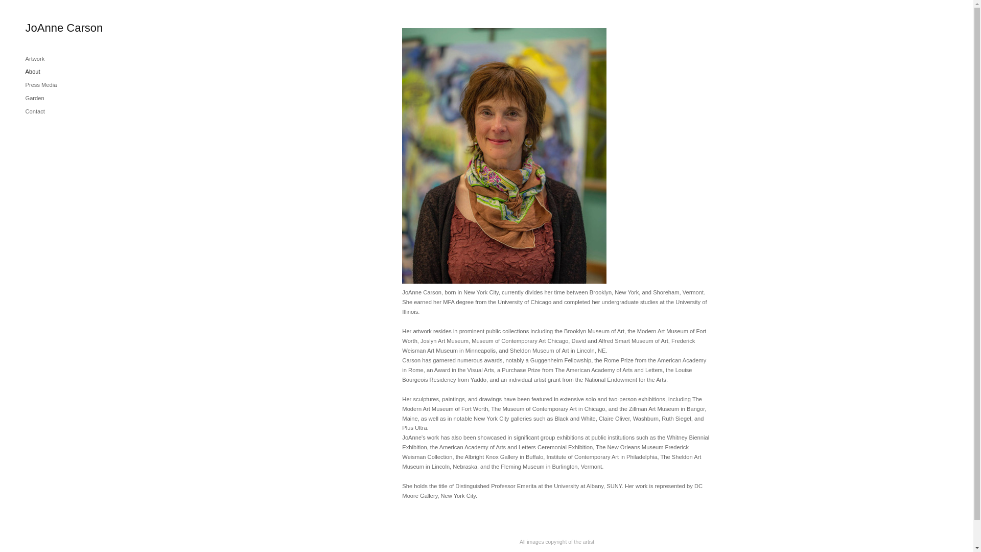 This screenshot has width=981, height=552. I want to click on Garden, so click(35, 98).